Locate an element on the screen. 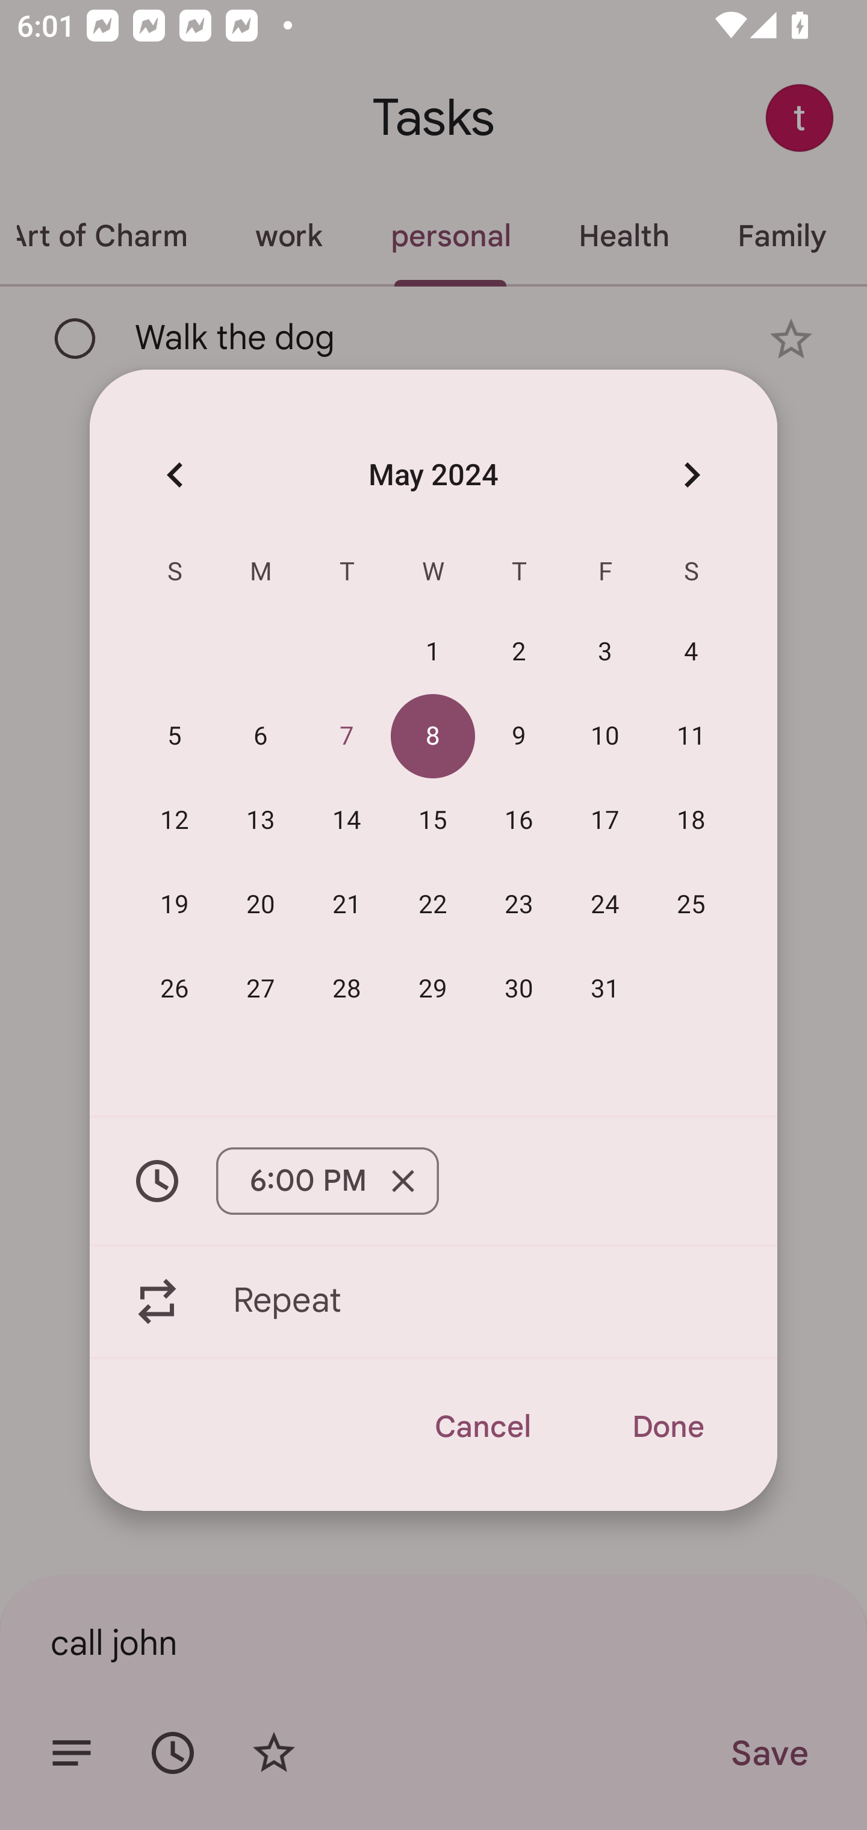 This screenshot has width=867, height=1830. 6 06 May 2024 is located at coordinates (261, 736).